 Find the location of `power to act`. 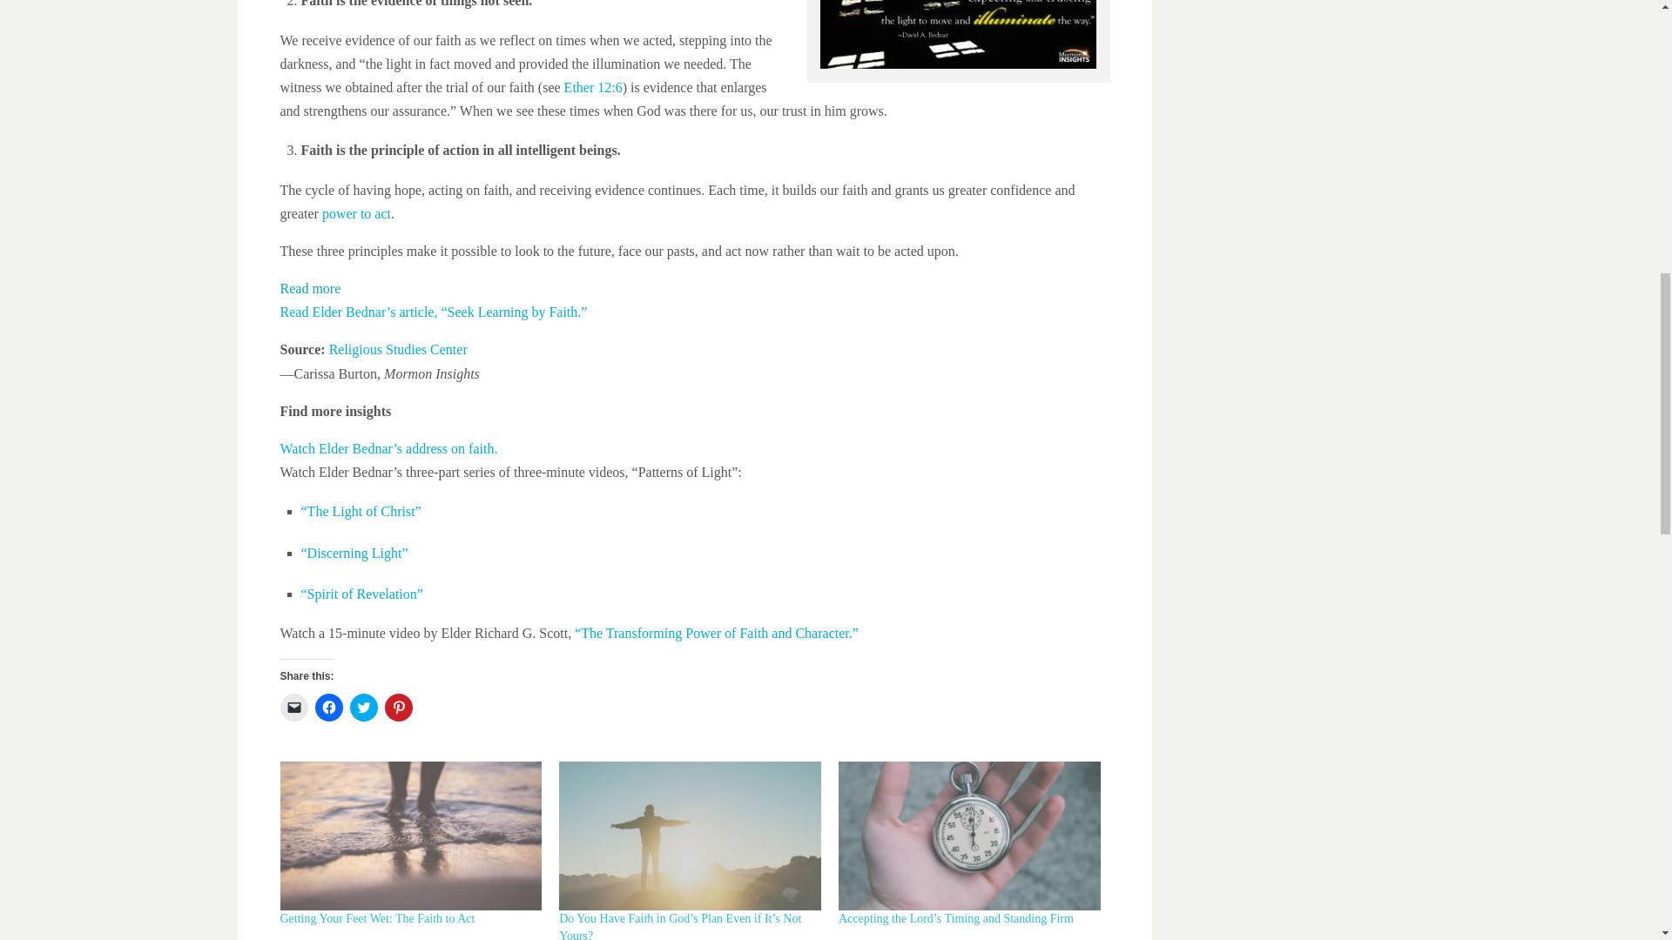

power to act is located at coordinates (357, 212).